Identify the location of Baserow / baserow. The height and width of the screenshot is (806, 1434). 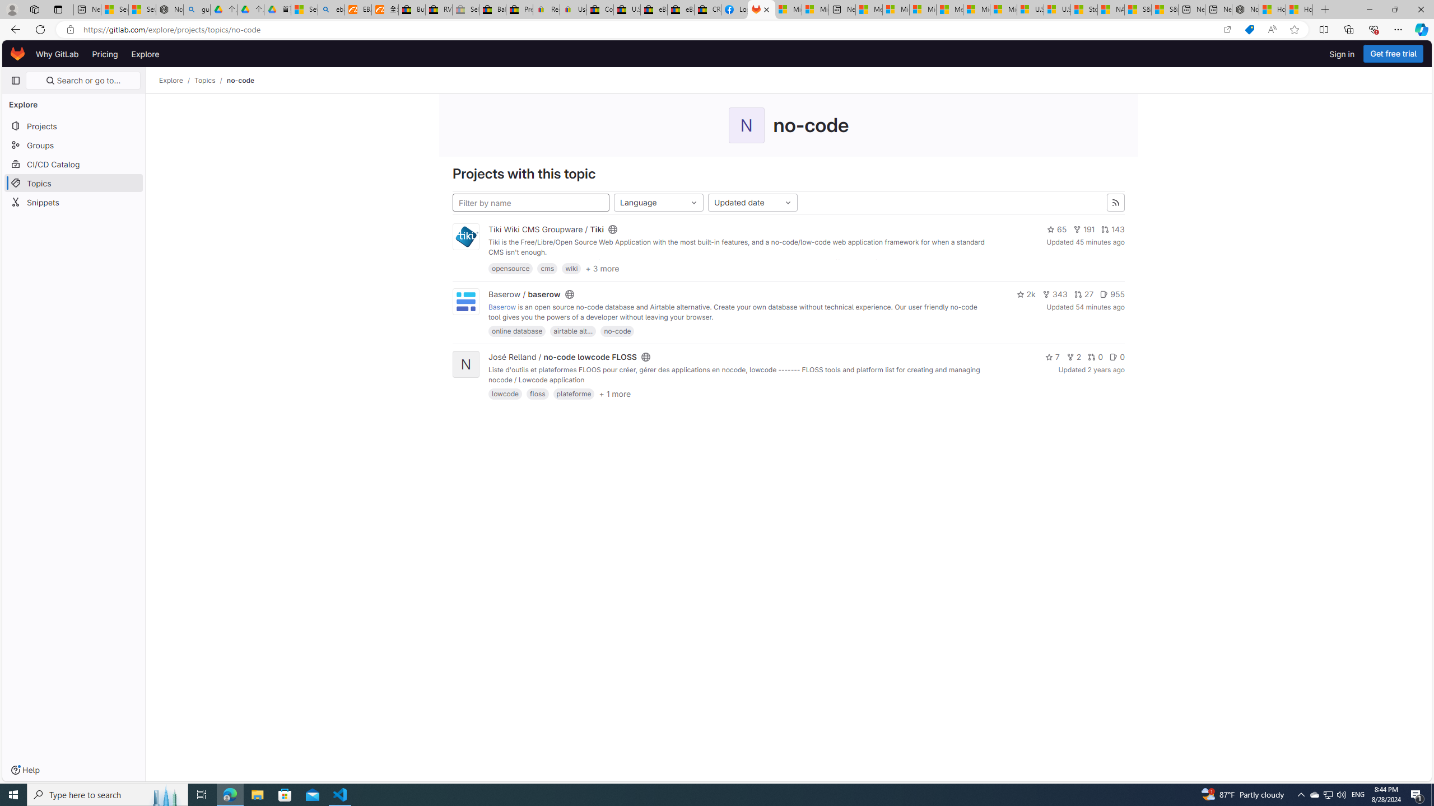
(524, 294).